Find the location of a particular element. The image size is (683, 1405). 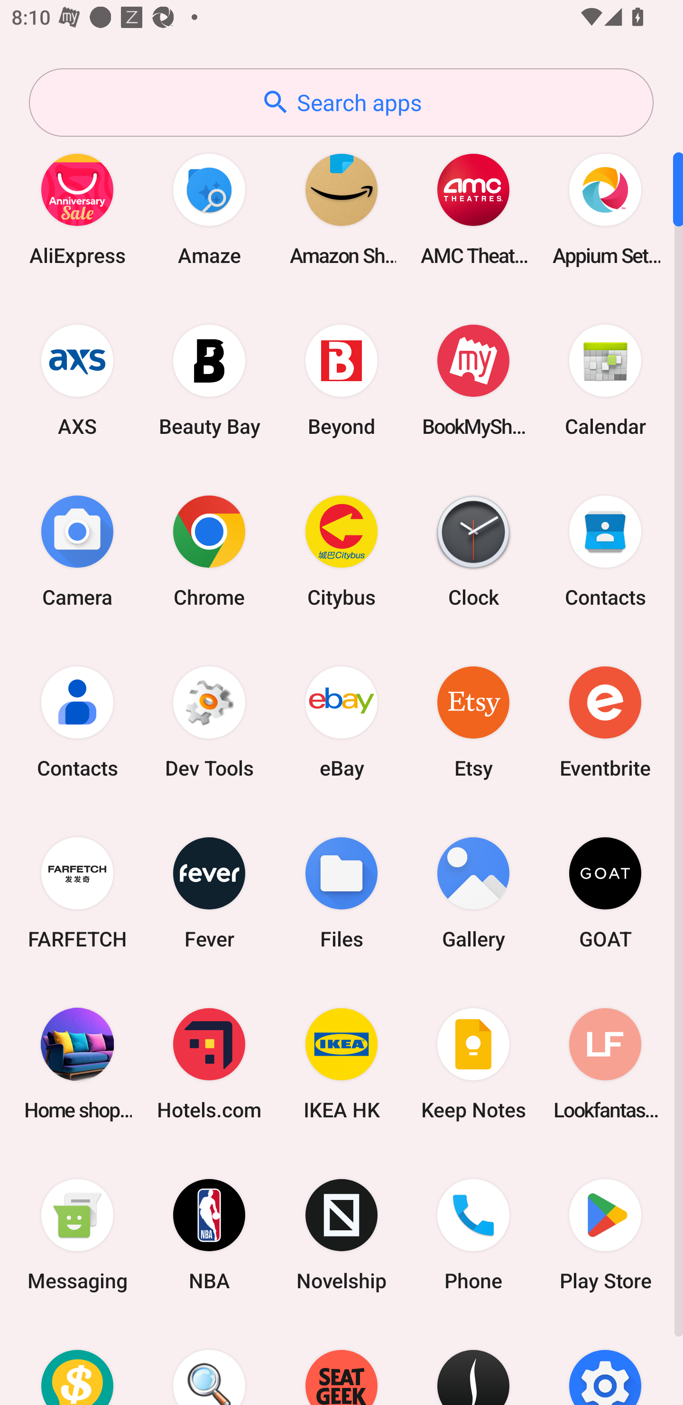

Play Store is located at coordinates (605, 1235).